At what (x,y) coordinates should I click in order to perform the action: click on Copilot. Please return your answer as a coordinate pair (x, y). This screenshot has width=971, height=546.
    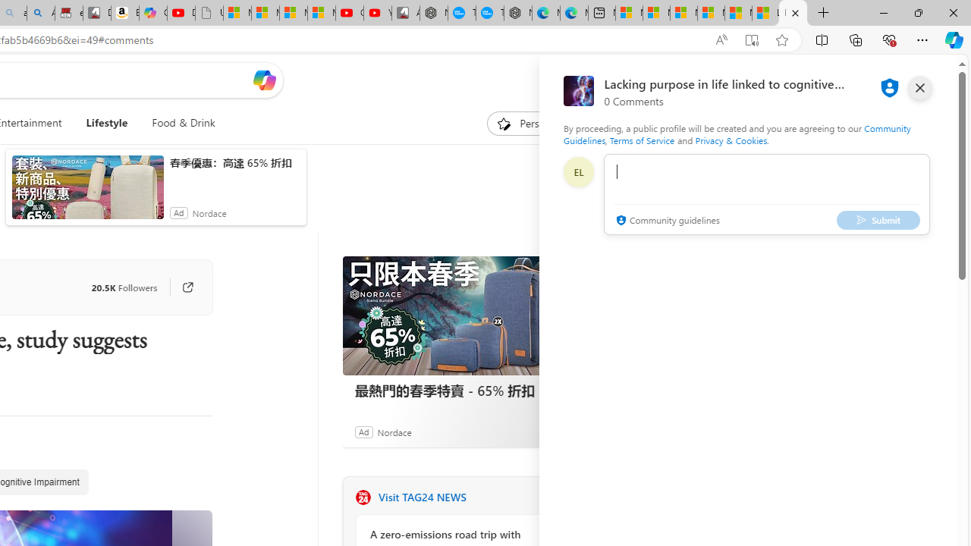
    Looking at the image, I should click on (153, 14).